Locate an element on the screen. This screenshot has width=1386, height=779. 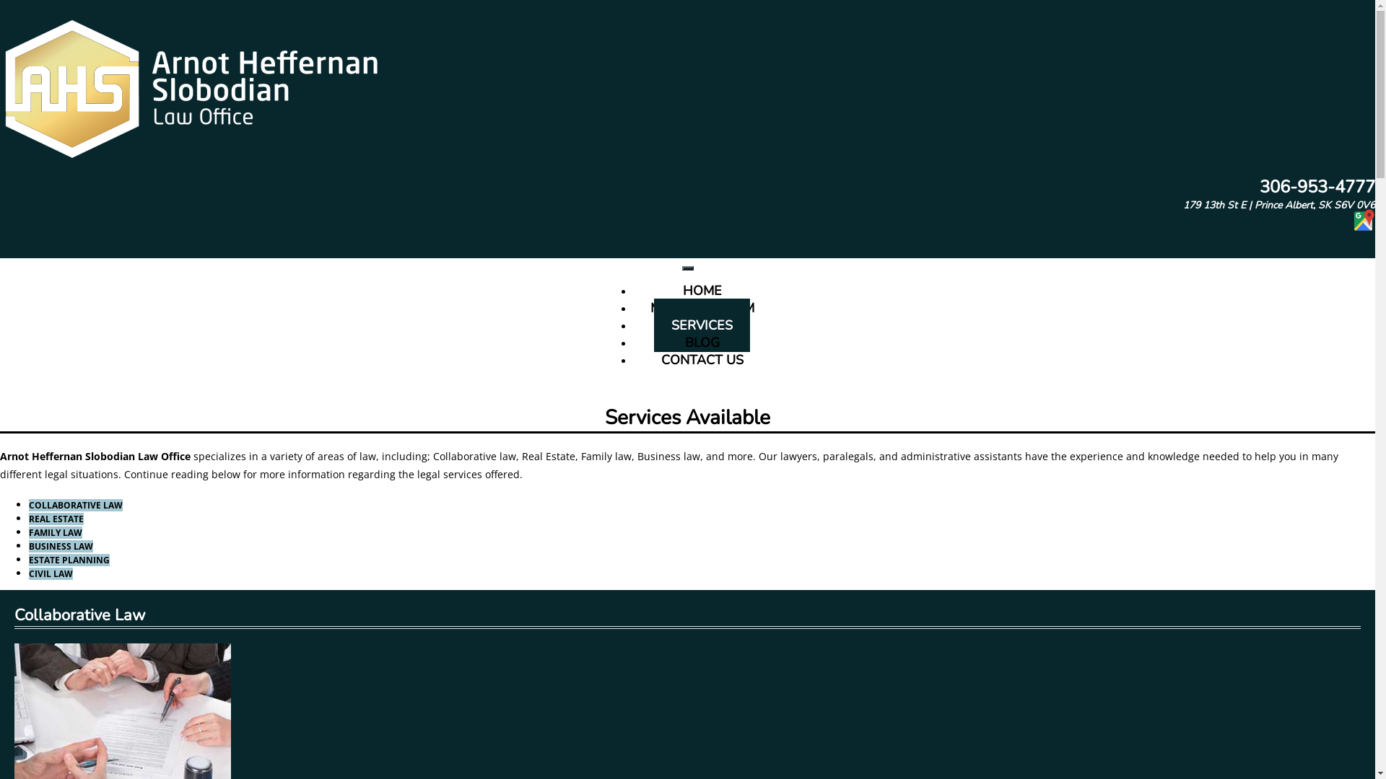
Arnot Heffernan Slobodian Law Office is located at coordinates (95, 456).